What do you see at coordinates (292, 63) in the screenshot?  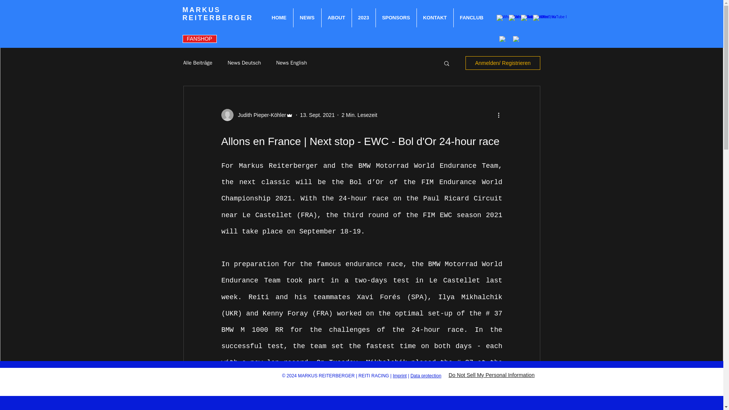 I see `News English` at bounding box center [292, 63].